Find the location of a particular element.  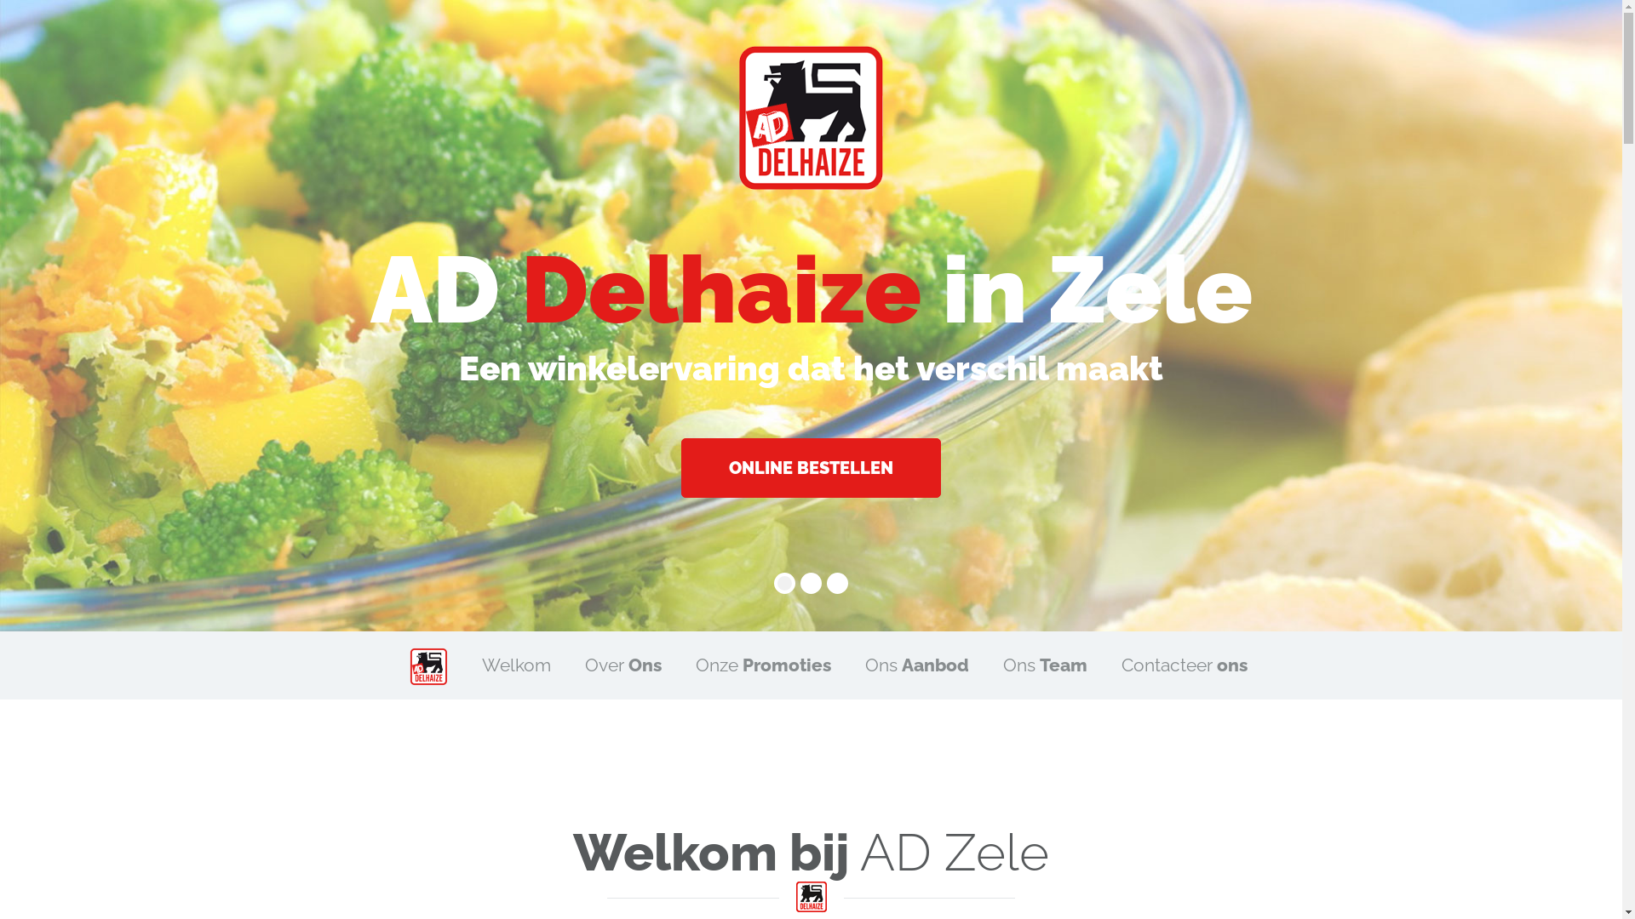

ONLINE BESTELLEN is located at coordinates (811, 468).